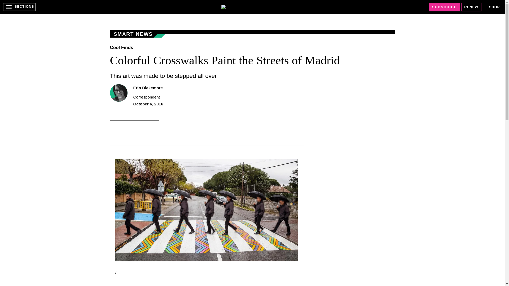 This screenshot has height=286, width=509. What do you see at coordinates (19, 7) in the screenshot?
I see `SECTIONS` at bounding box center [19, 7].